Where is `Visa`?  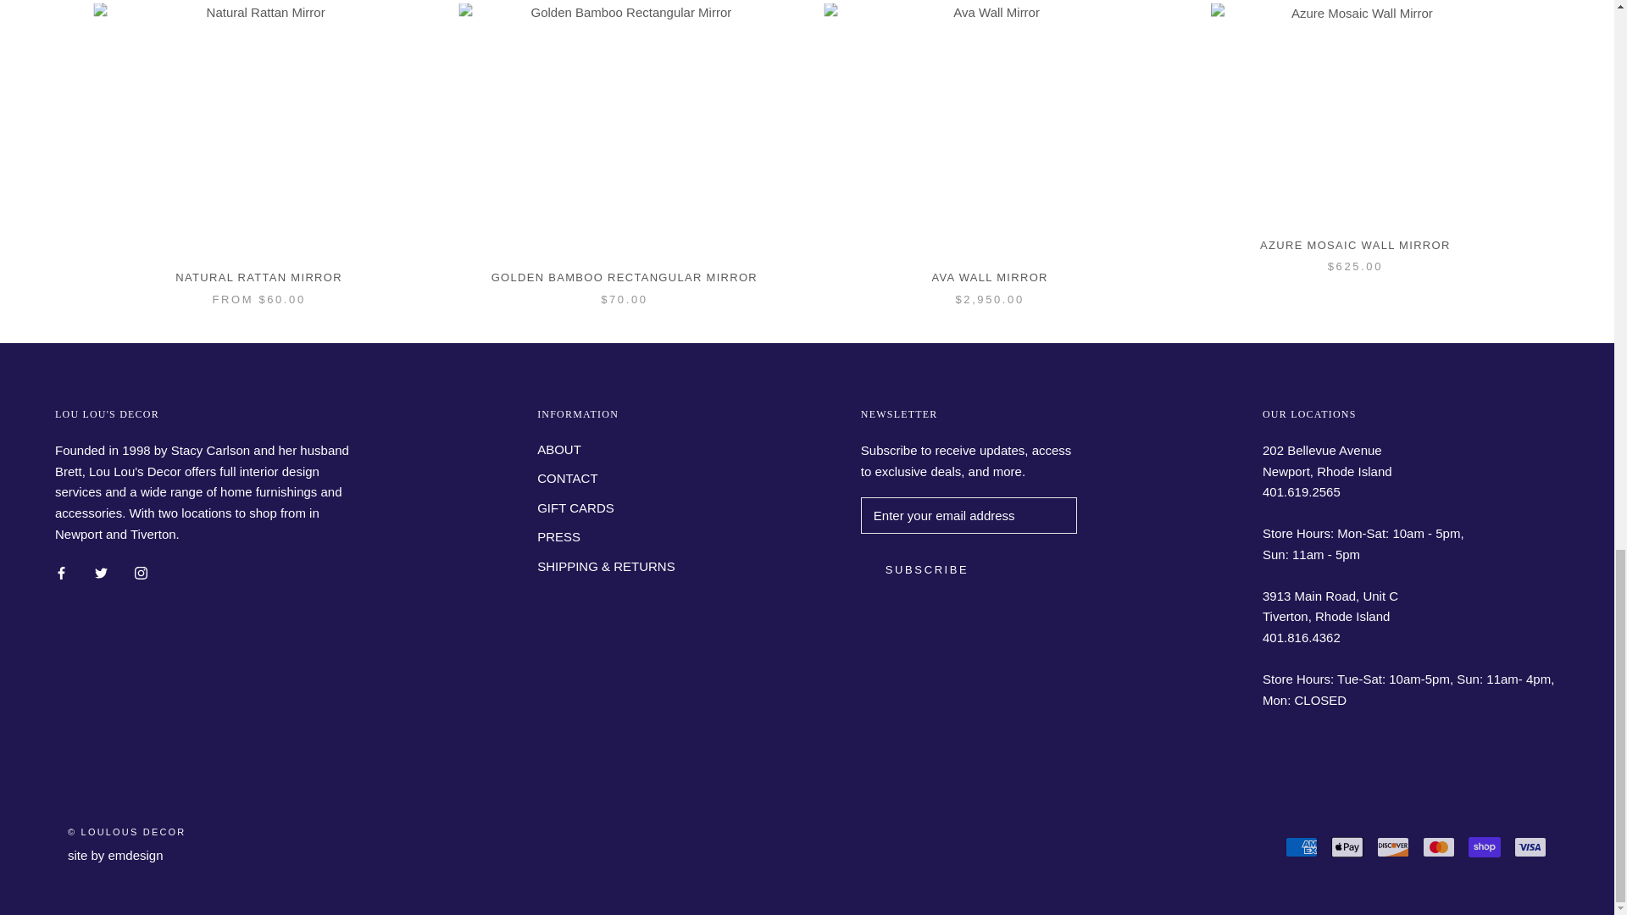
Visa is located at coordinates (1530, 847).